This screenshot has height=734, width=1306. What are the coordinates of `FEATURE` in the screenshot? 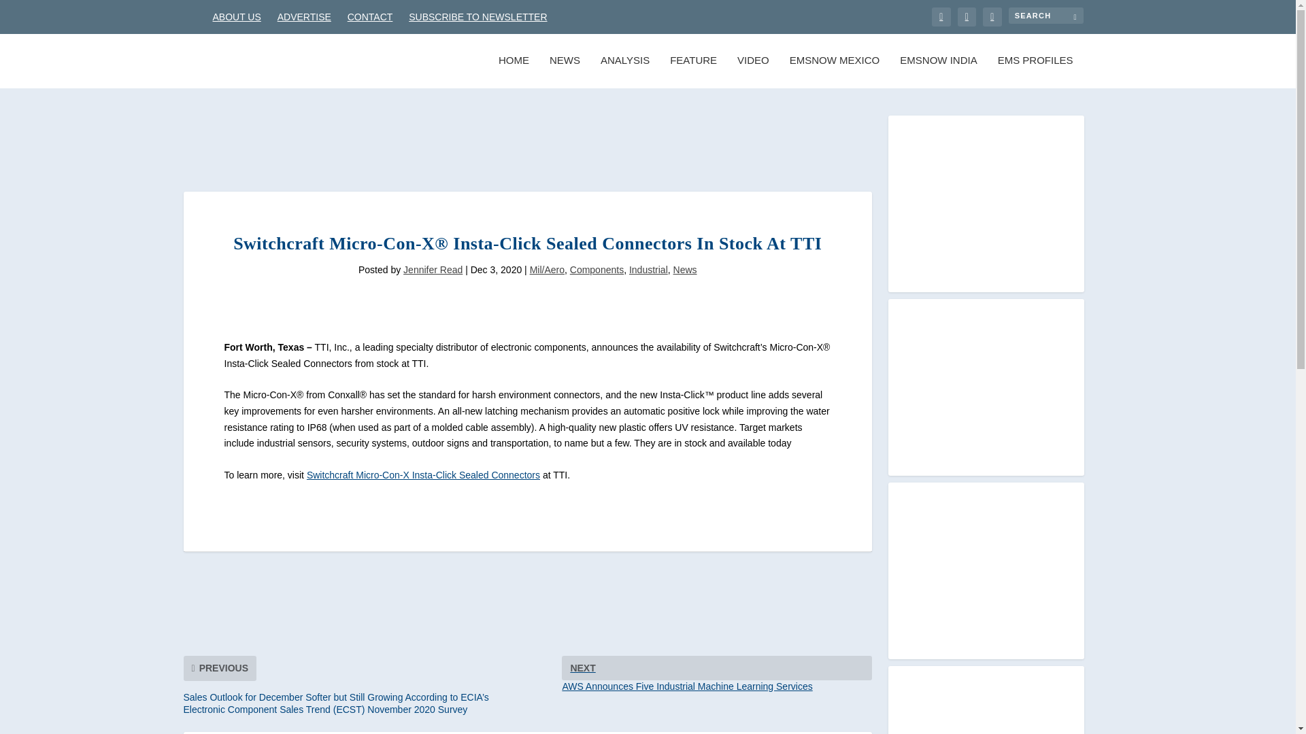 It's located at (693, 71).